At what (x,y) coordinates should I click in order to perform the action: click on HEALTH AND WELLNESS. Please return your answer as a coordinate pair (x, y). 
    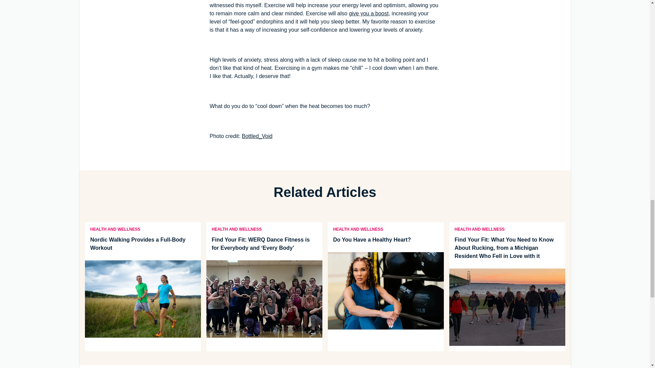
    Looking at the image, I should click on (358, 229).